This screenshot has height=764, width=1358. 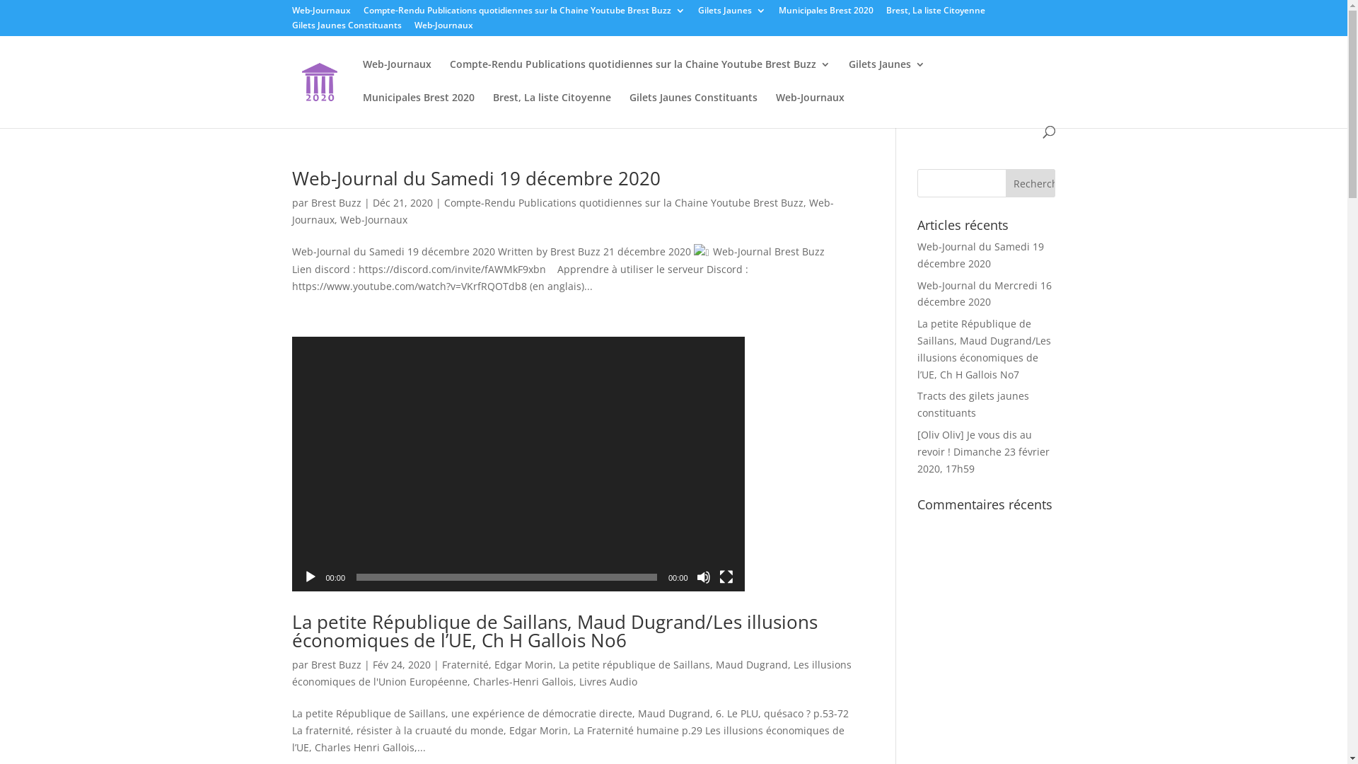 I want to click on Web-Journaux, so click(x=396, y=76).